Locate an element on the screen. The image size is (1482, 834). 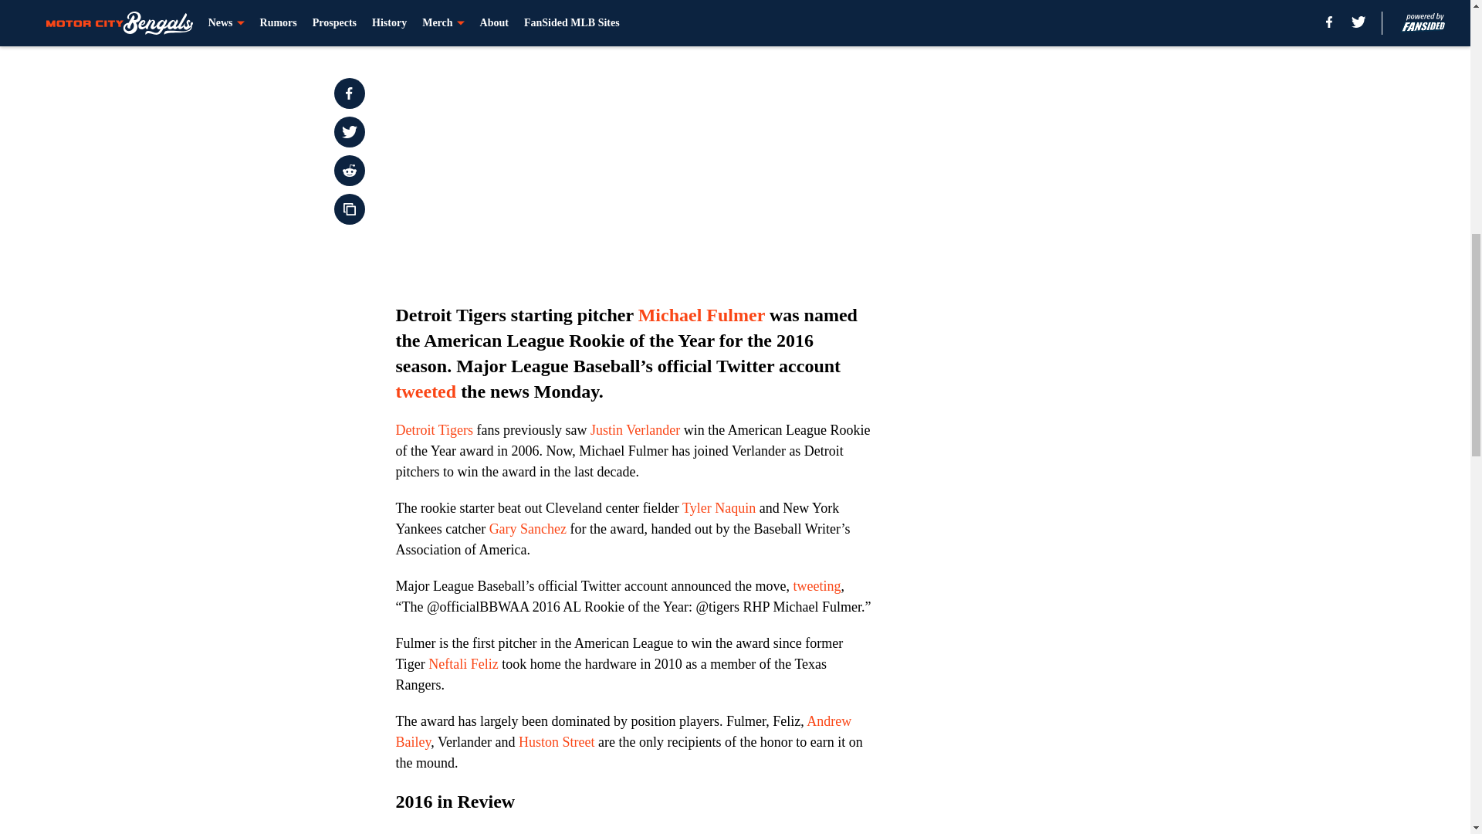
Andrew Bailey is located at coordinates (623, 731).